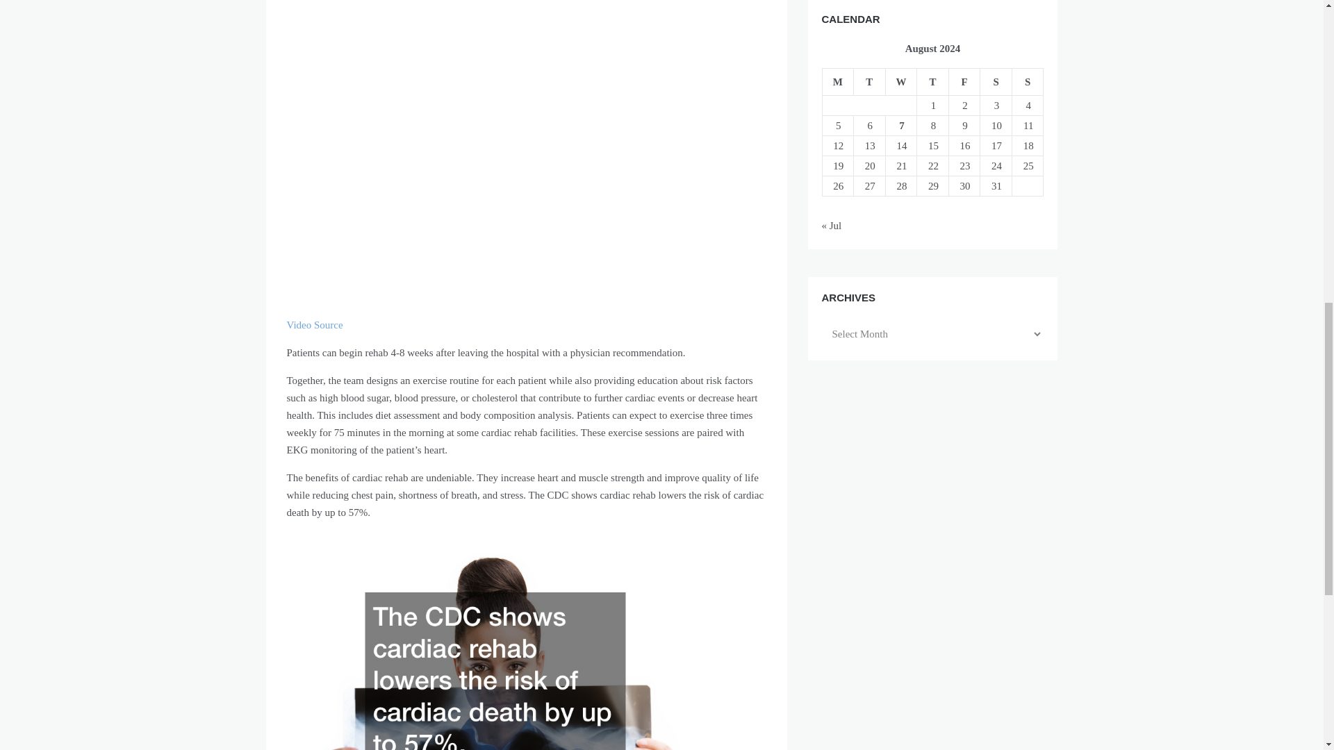 This screenshot has width=1334, height=750. Describe the element at coordinates (964, 82) in the screenshot. I see `Friday` at that location.